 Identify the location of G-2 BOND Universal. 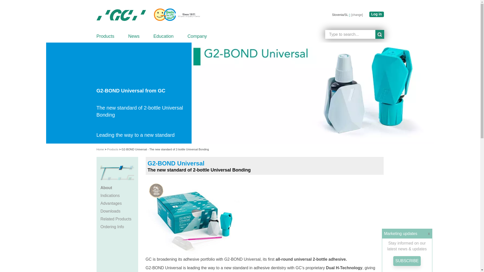
(194, 216).